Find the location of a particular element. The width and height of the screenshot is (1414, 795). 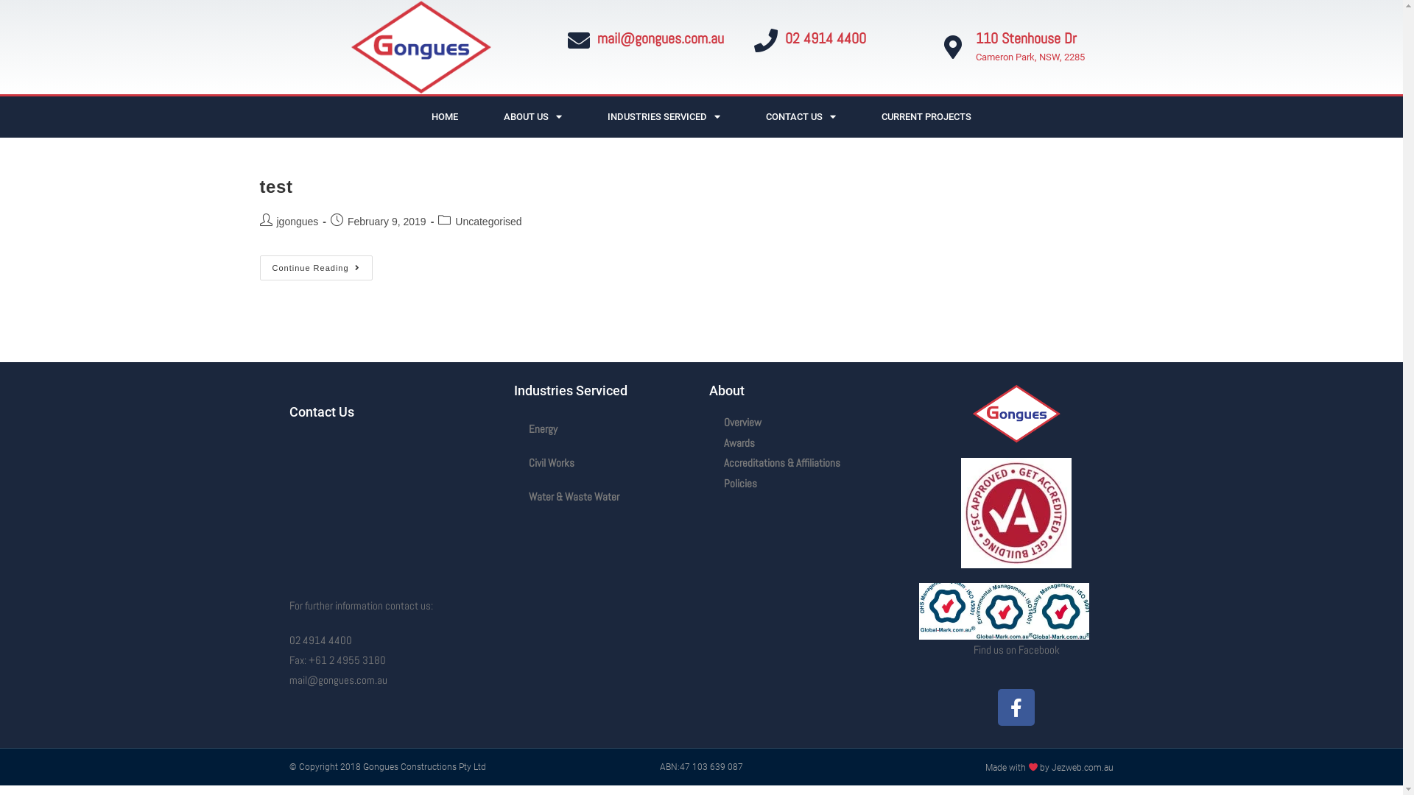

Made with by Jezweb.com.au is located at coordinates (1050, 768).